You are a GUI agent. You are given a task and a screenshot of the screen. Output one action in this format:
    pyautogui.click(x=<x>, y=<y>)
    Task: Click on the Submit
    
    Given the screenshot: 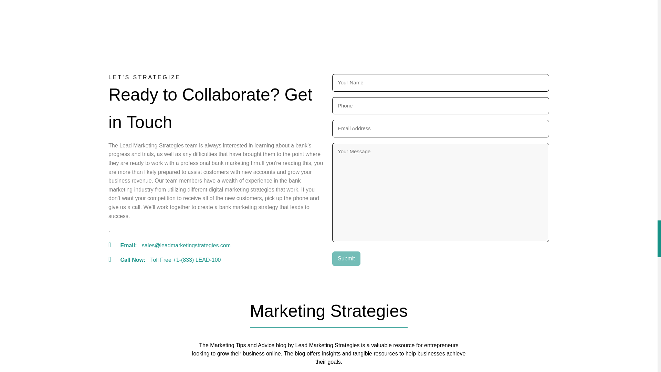 What is the action you would take?
    pyautogui.click(x=346, y=259)
    